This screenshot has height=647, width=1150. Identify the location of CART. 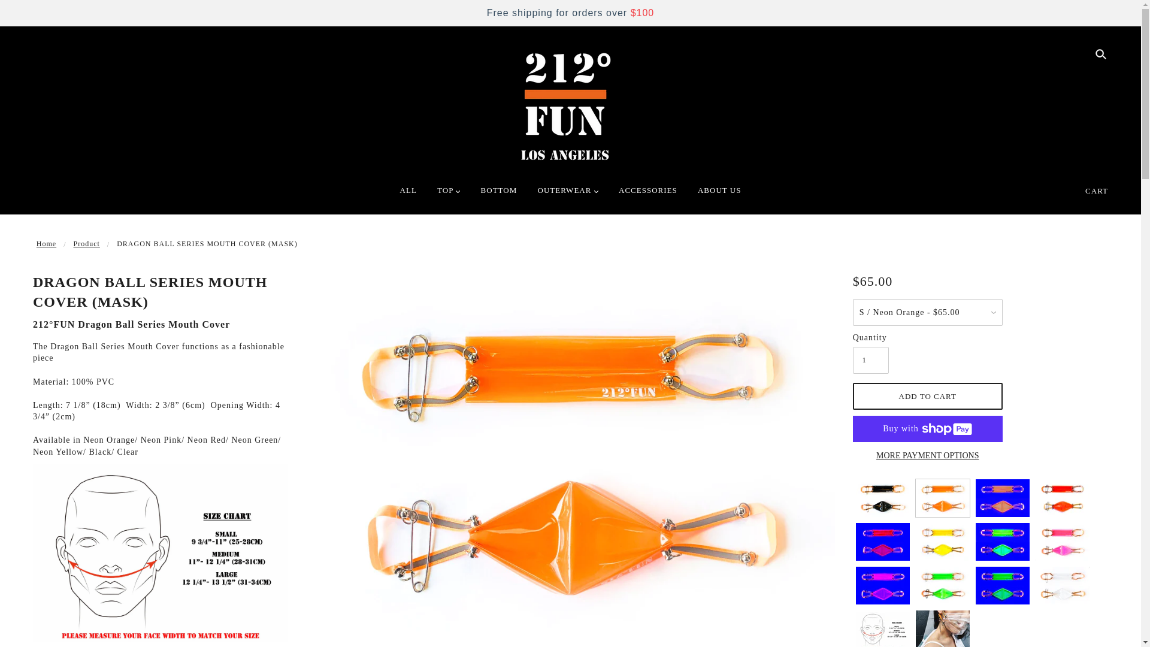
(1097, 191).